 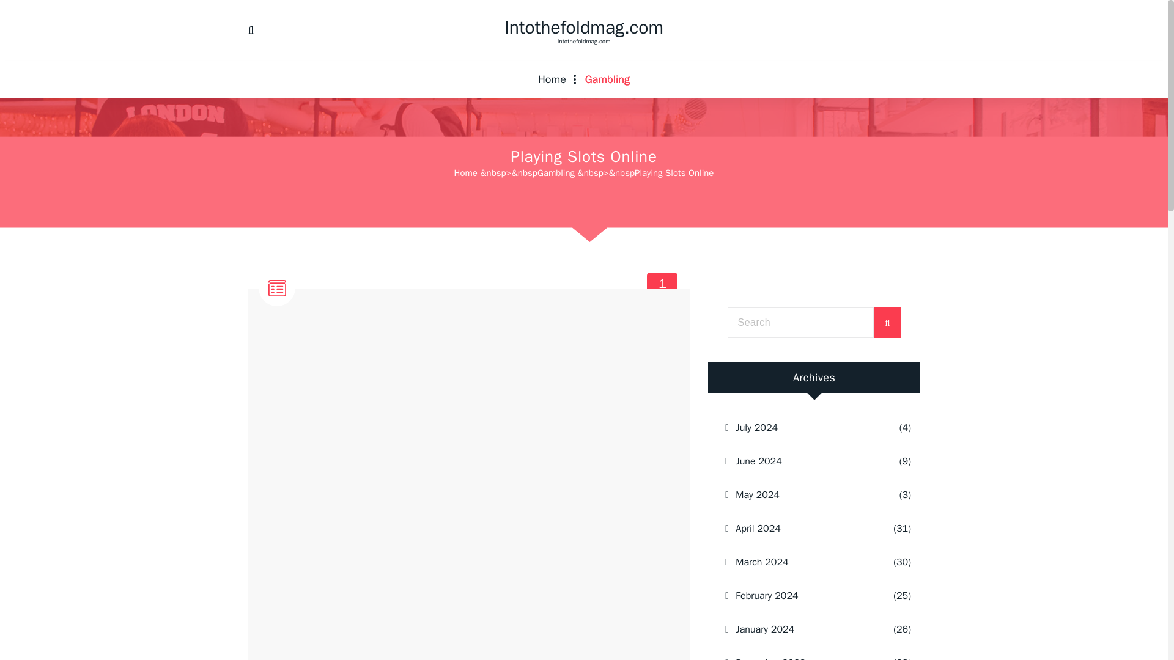 What do you see at coordinates (466, 172) in the screenshot?
I see `Home` at bounding box center [466, 172].